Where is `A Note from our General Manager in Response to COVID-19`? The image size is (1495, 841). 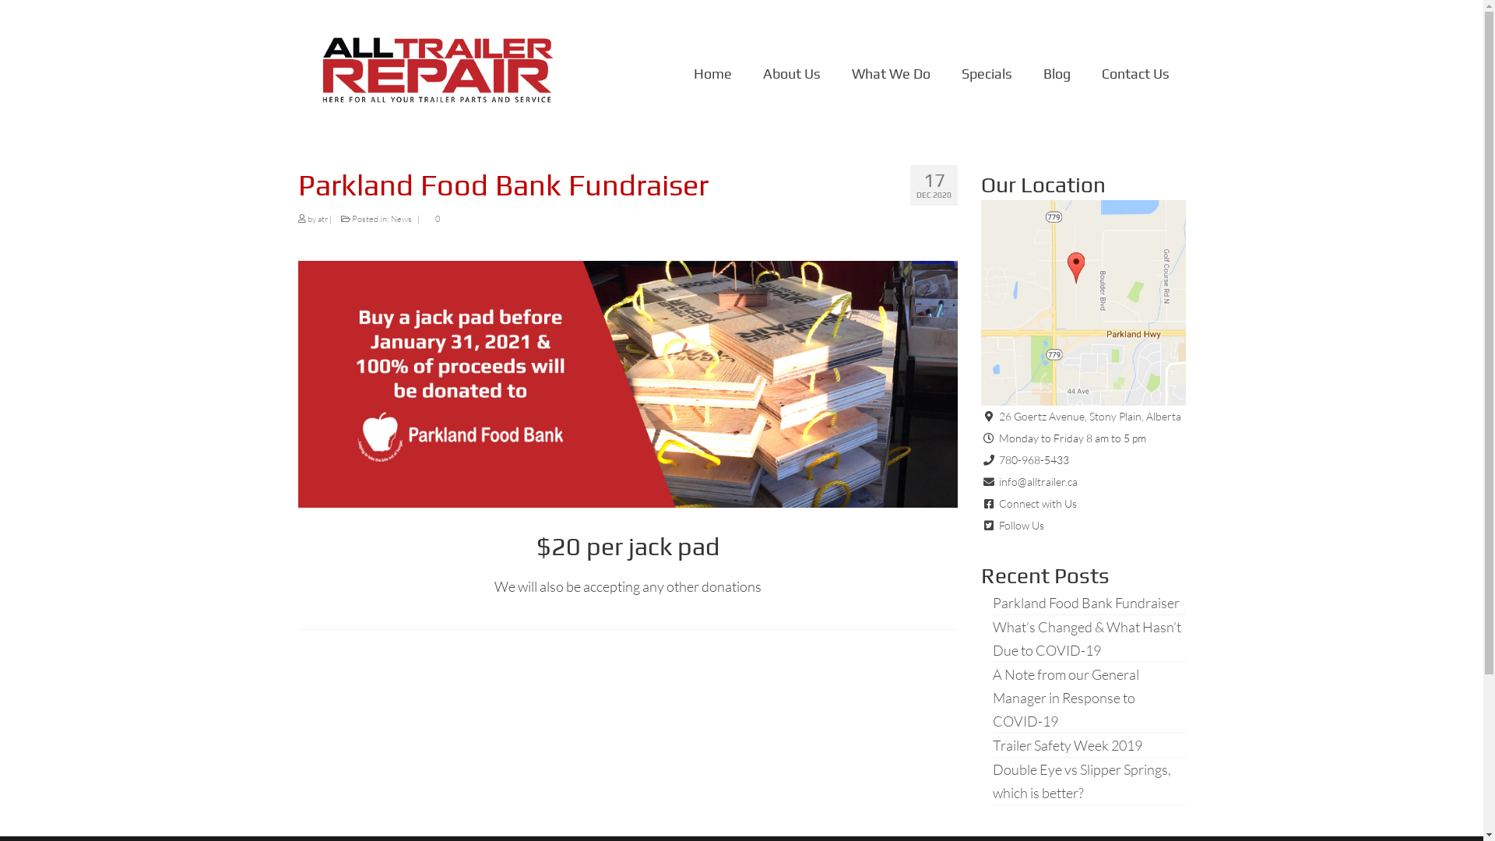
A Note from our General Manager in Response to COVID-19 is located at coordinates (1066, 698).